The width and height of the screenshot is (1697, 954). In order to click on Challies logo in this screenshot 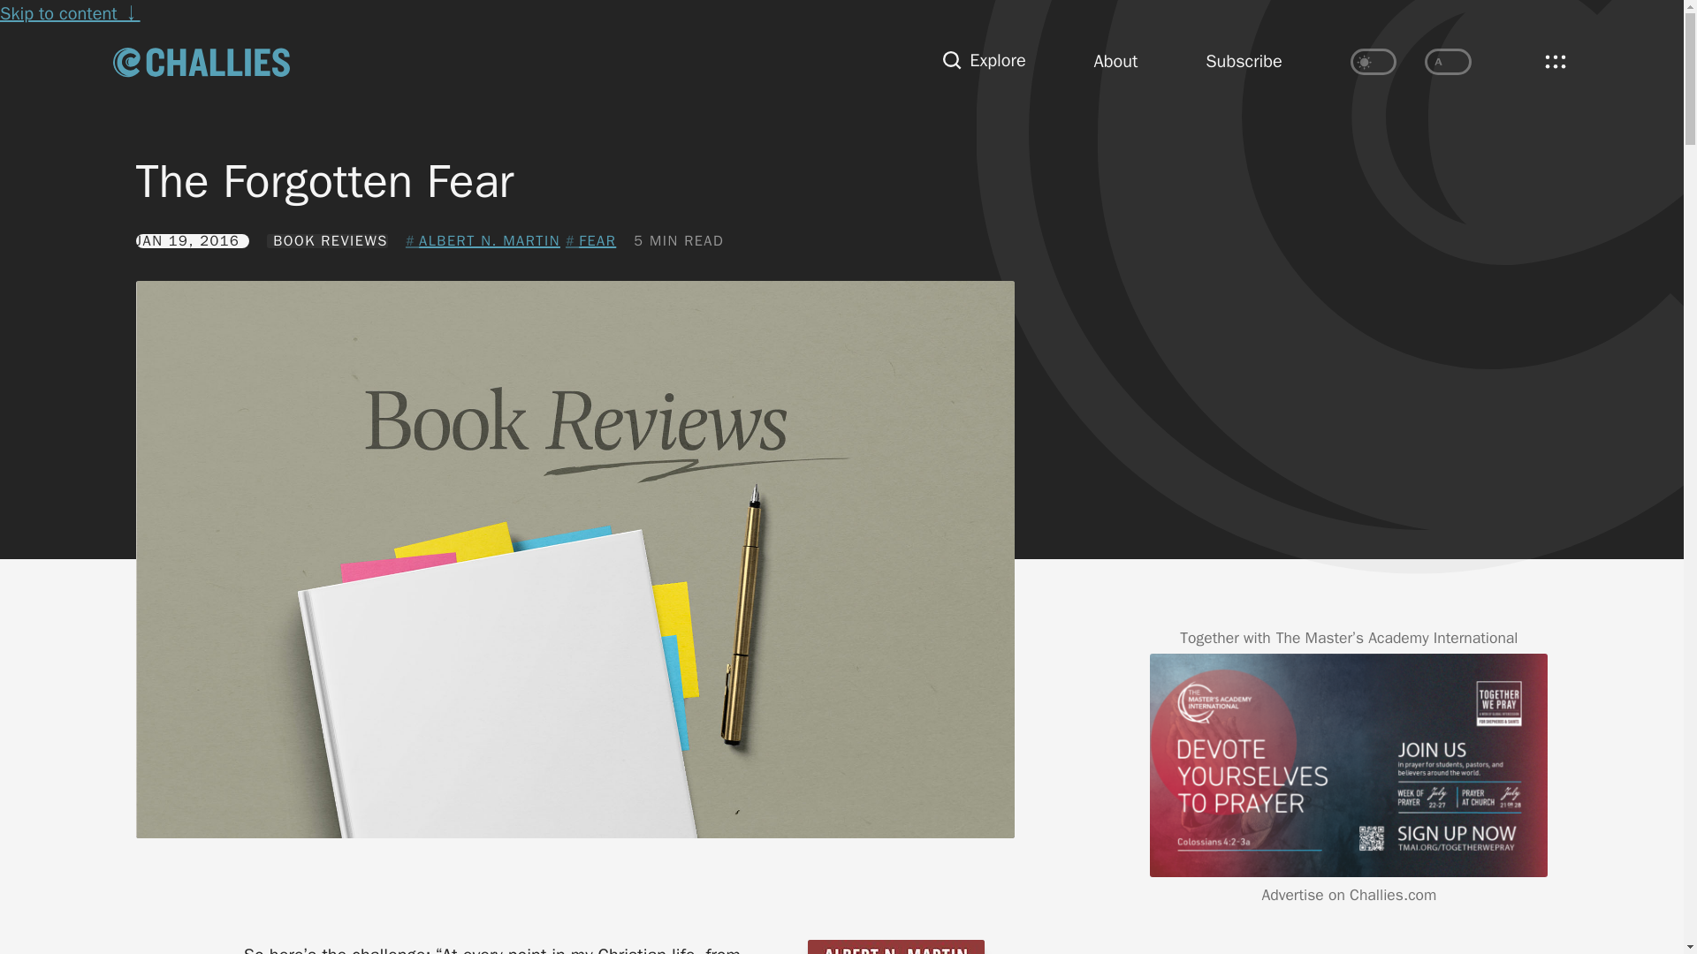, I will do `click(202, 60)`.